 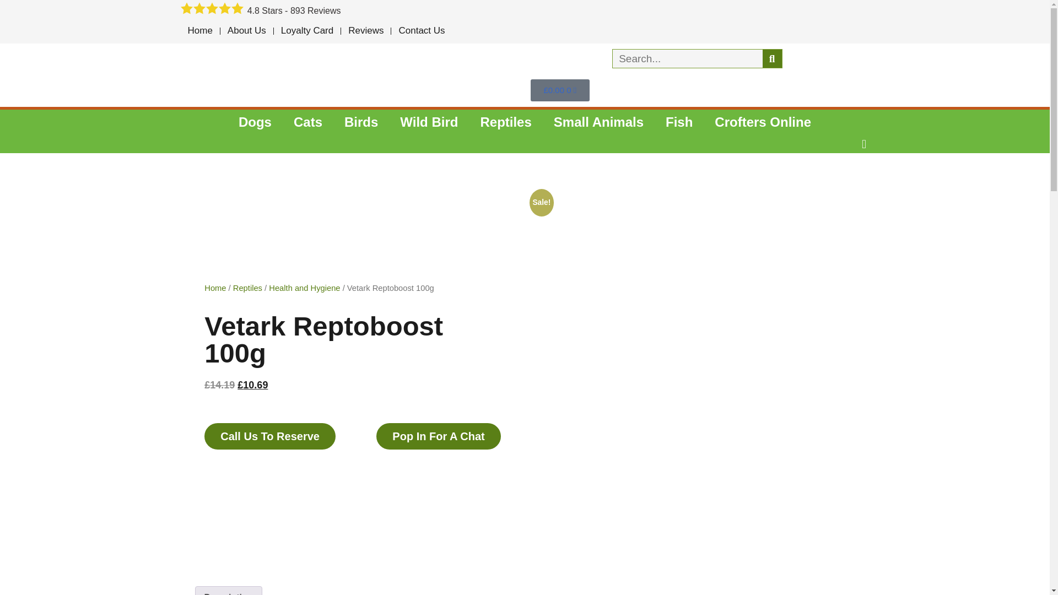 I want to click on About Us, so click(x=246, y=31).